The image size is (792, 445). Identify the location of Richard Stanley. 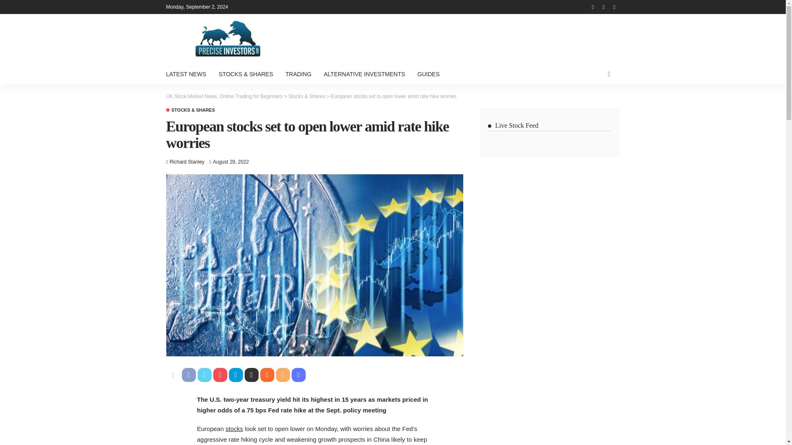
(186, 162).